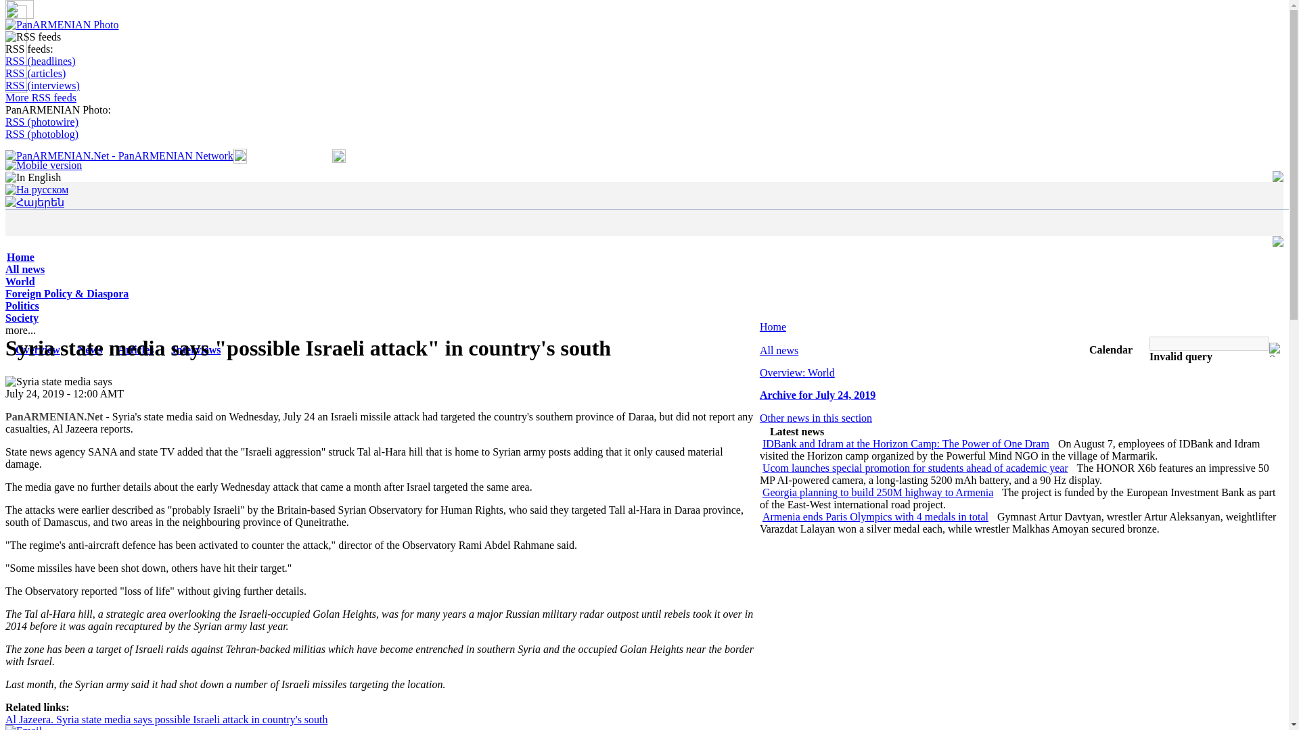 This screenshot has height=730, width=1299. Describe the element at coordinates (135, 349) in the screenshot. I see `Articles` at that location.